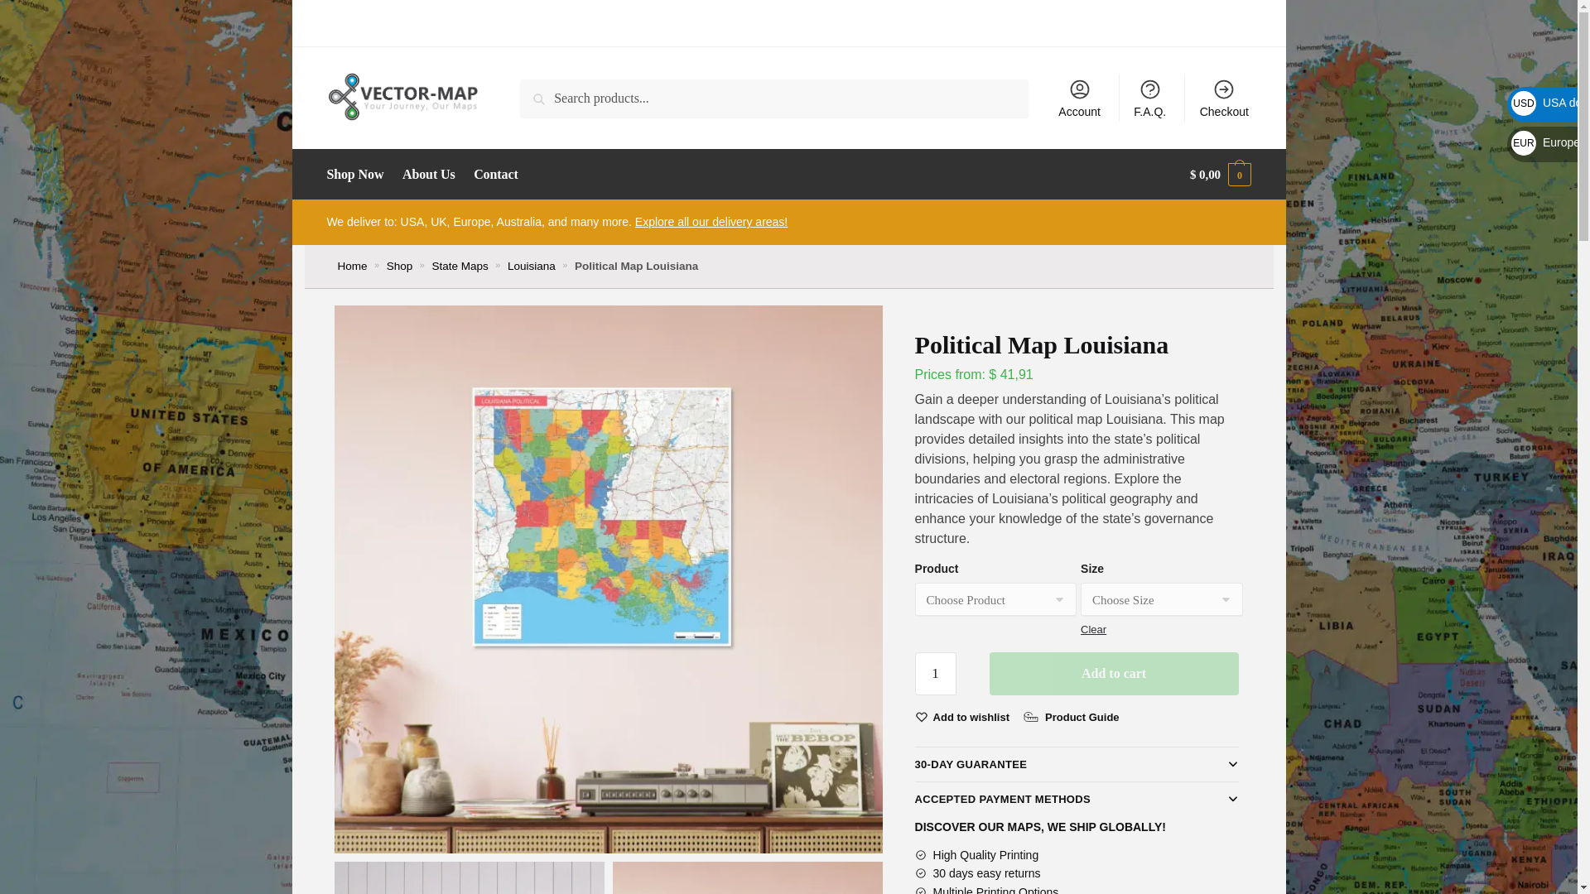 Image resolution: width=1590 pixels, height=894 pixels. What do you see at coordinates (1093, 629) in the screenshot?
I see `Clear` at bounding box center [1093, 629].